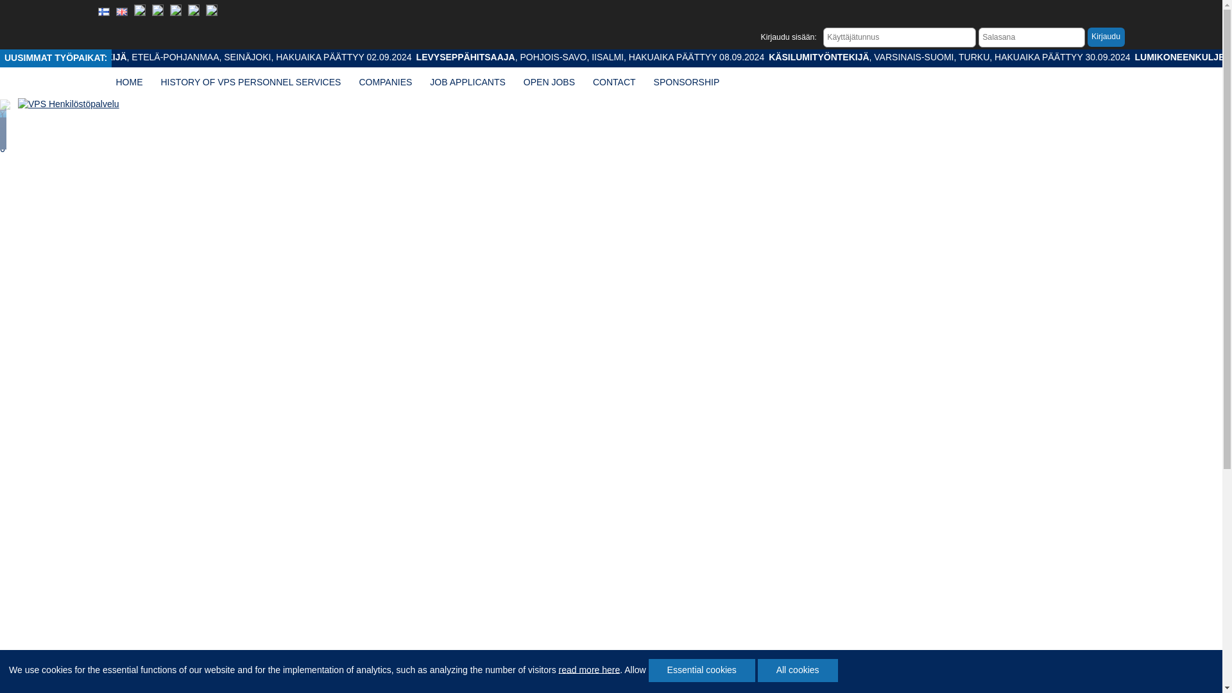 This screenshot has height=693, width=1232. Describe the element at coordinates (1106, 37) in the screenshot. I see `Kirjaudu` at that location.